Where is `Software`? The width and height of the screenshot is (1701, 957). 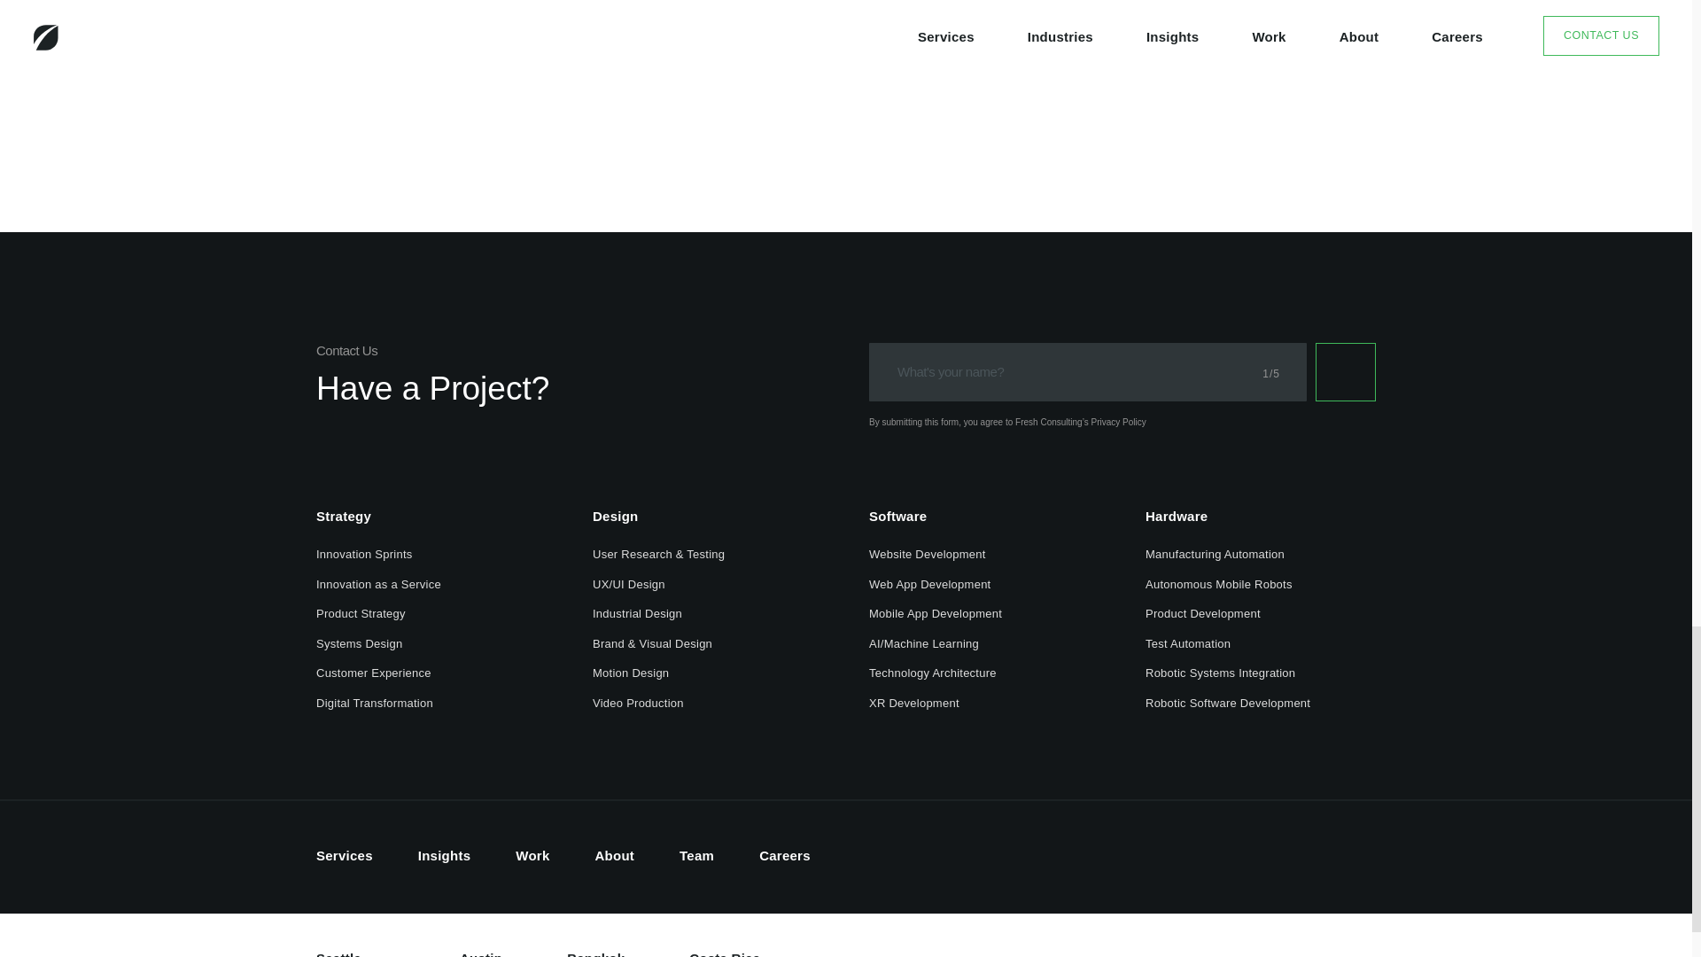
Software is located at coordinates (898, 519).